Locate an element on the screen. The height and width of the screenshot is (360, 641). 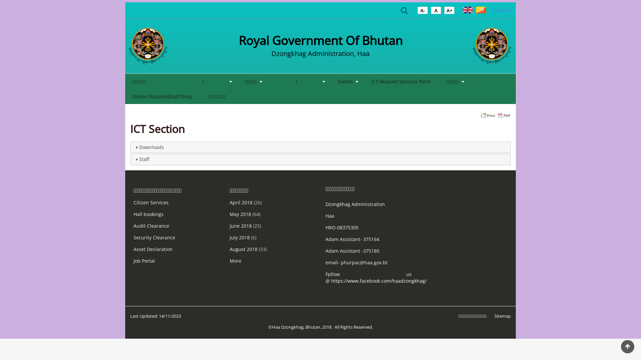
Audit Clearance is located at coordinates (151, 226).